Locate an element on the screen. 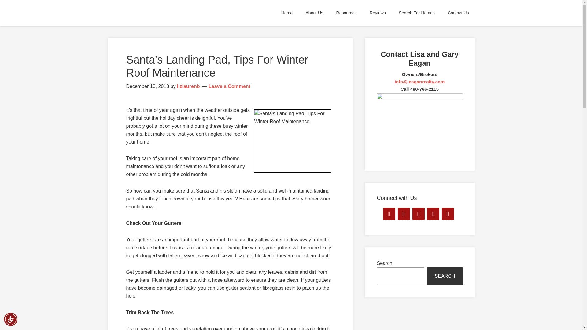  Leave a Comment is located at coordinates (229, 86).